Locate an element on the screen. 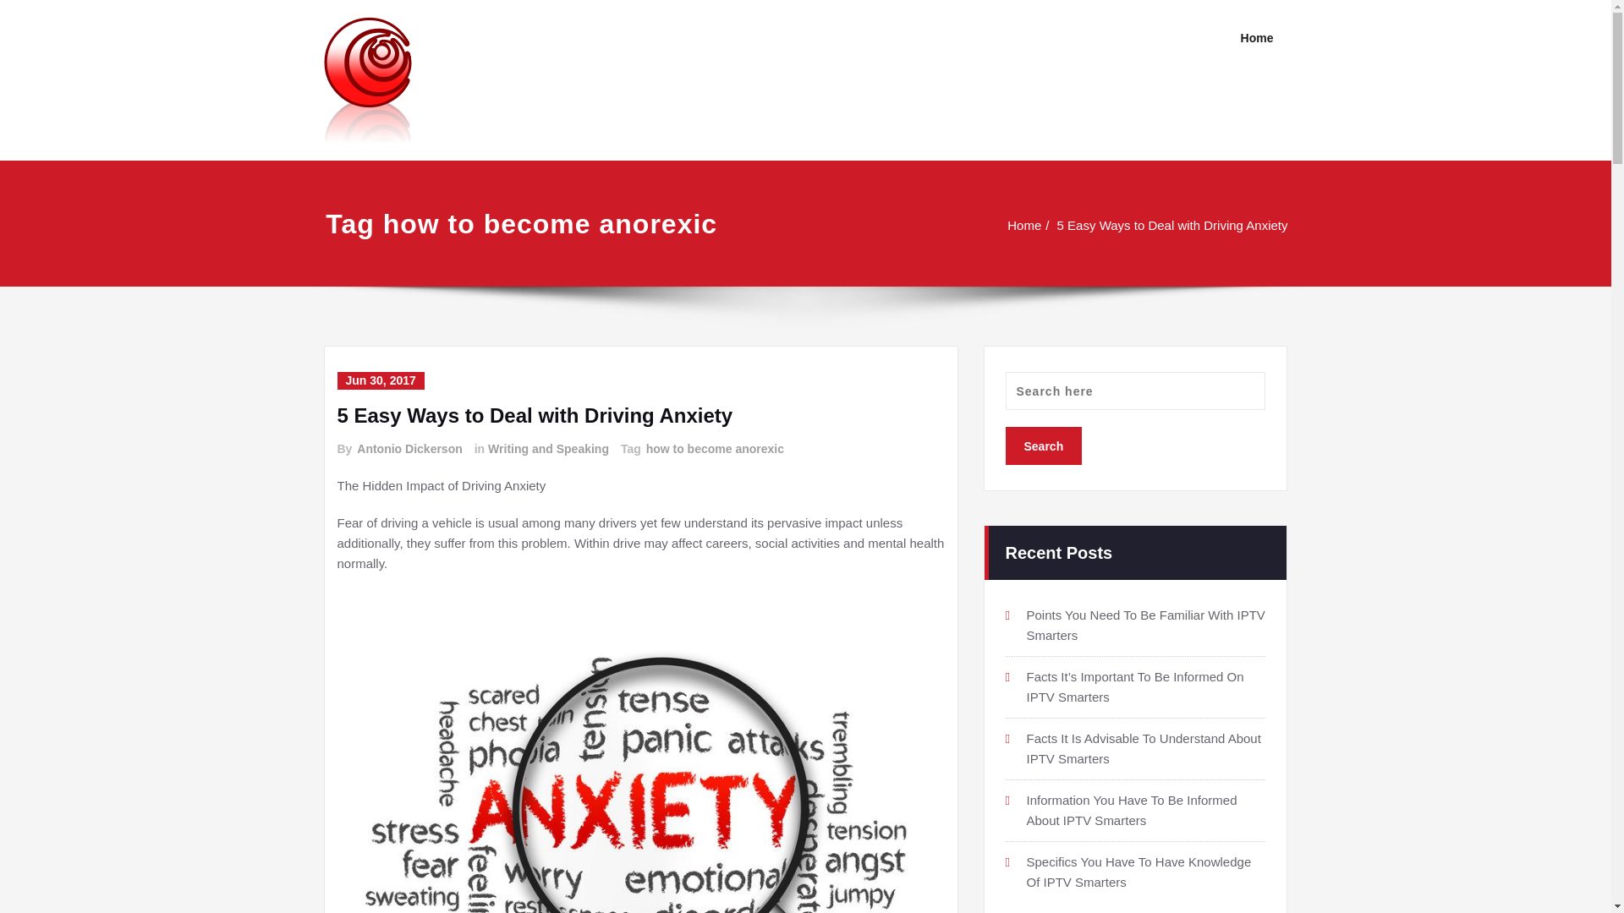  Antonio Dickerson is located at coordinates (408, 449).